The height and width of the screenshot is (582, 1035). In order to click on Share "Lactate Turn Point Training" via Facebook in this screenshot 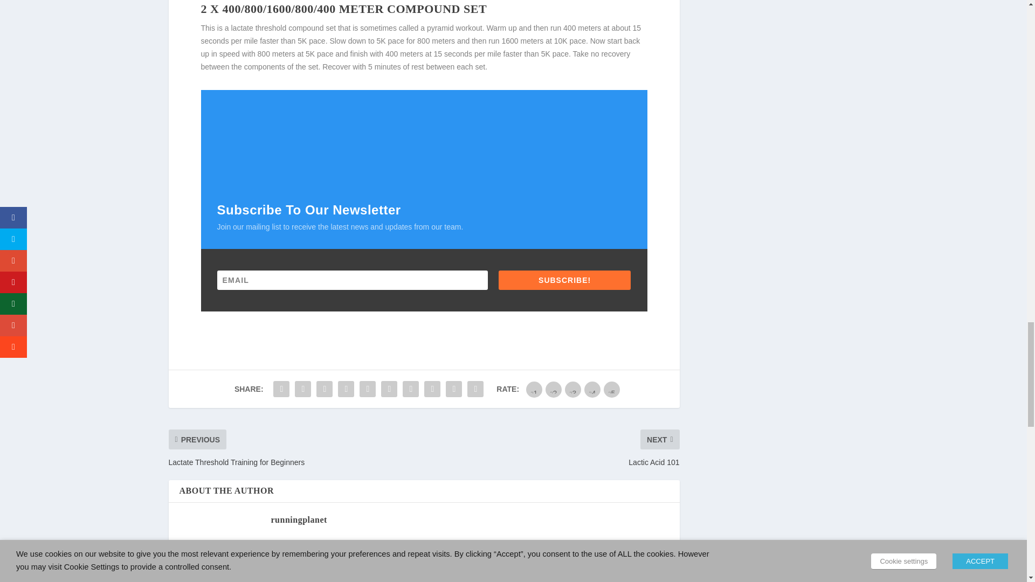, I will do `click(281, 389)`.